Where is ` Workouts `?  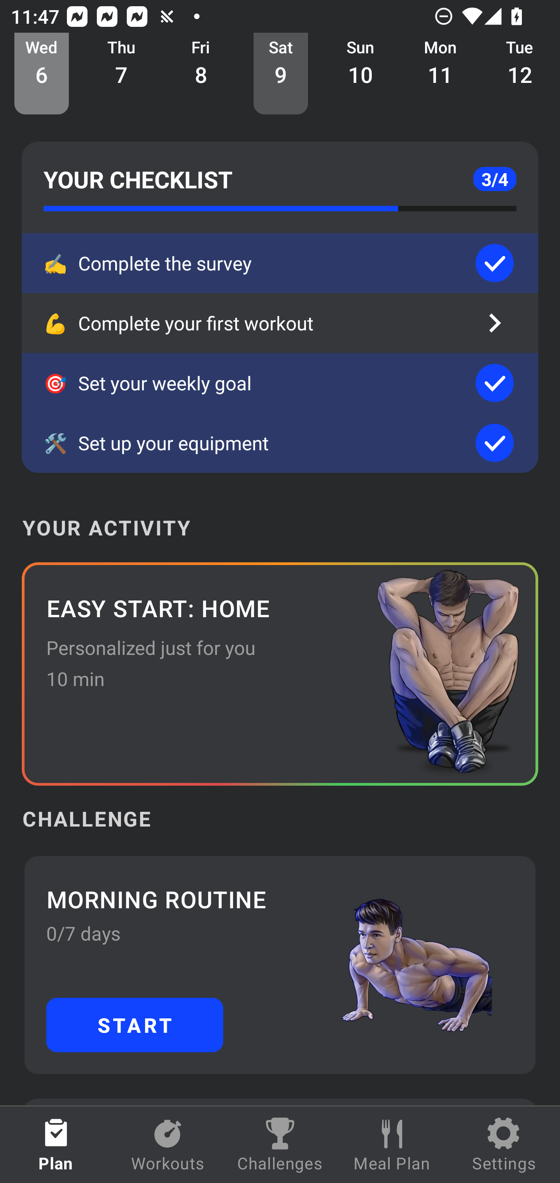  Workouts  is located at coordinates (168, 1145).